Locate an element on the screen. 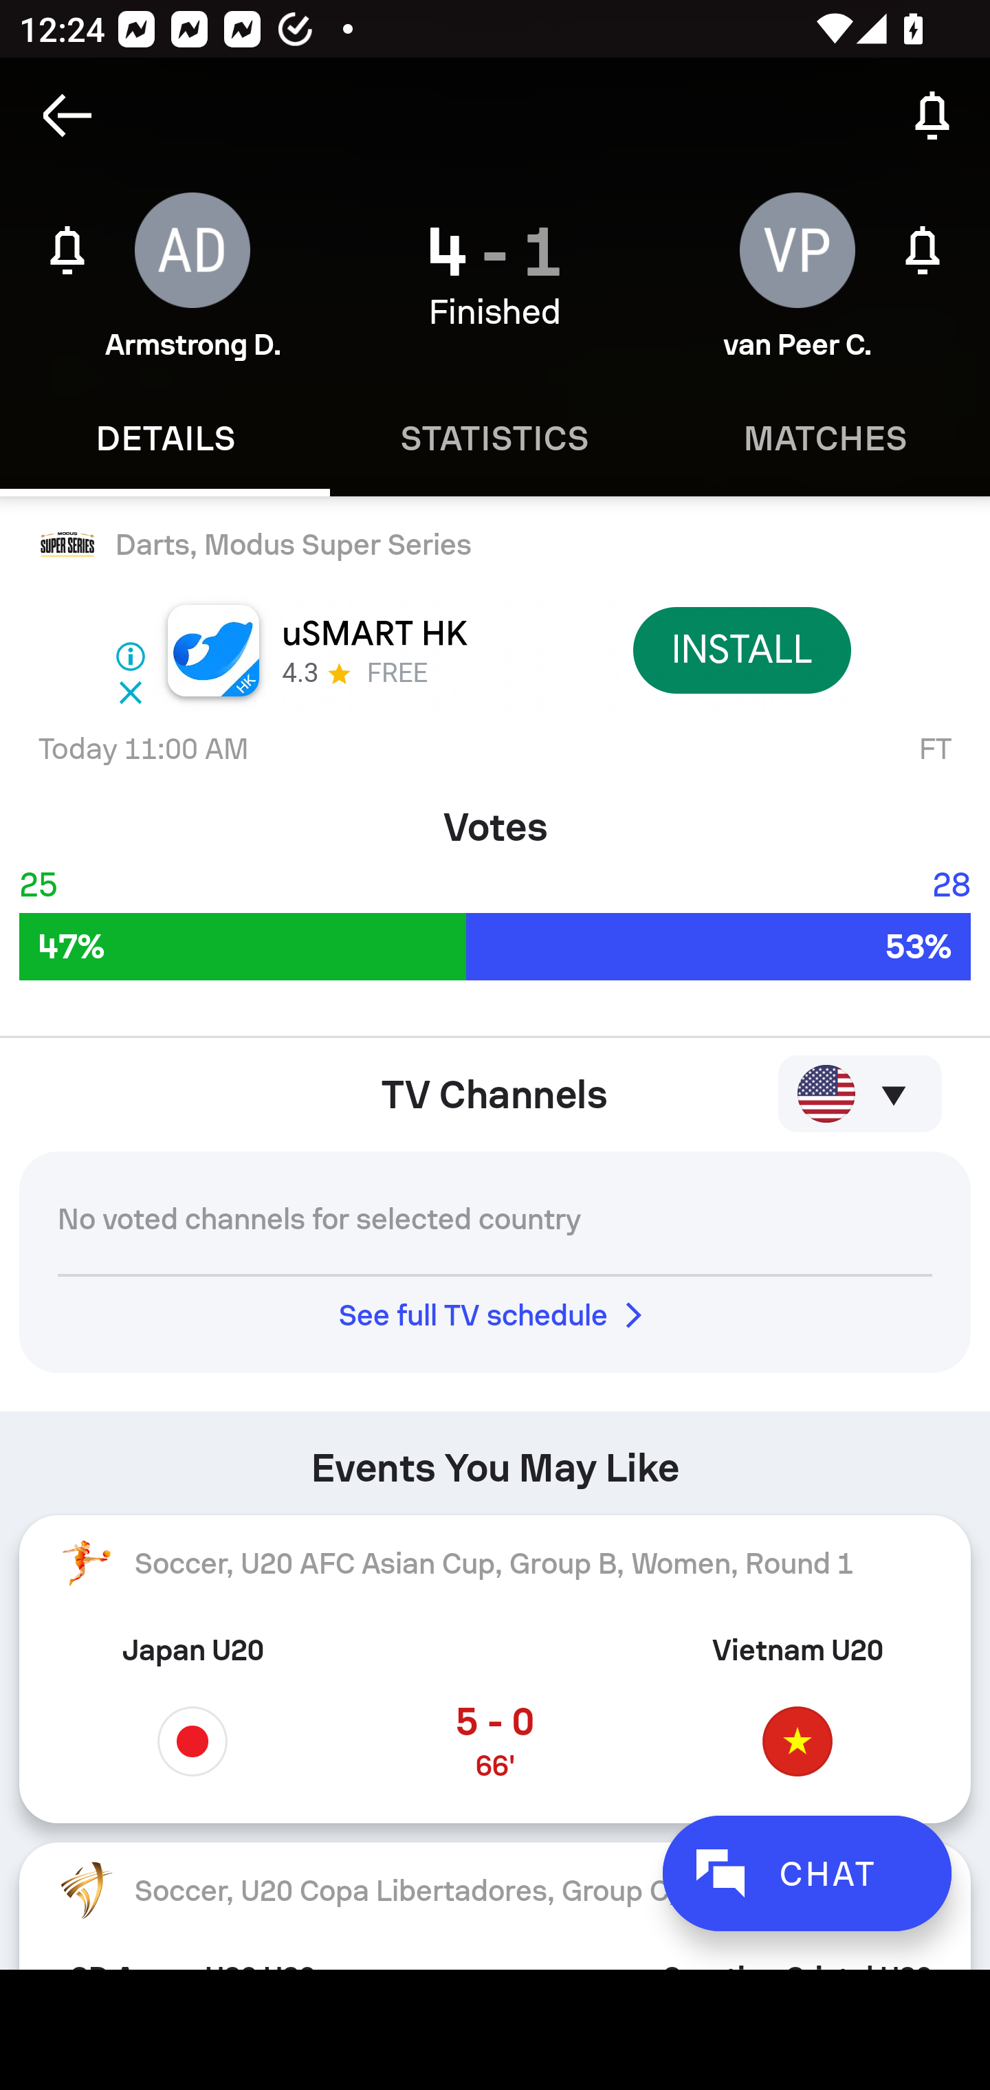 The image size is (990, 2090). Darts, Modus Super Series is located at coordinates (495, 545).